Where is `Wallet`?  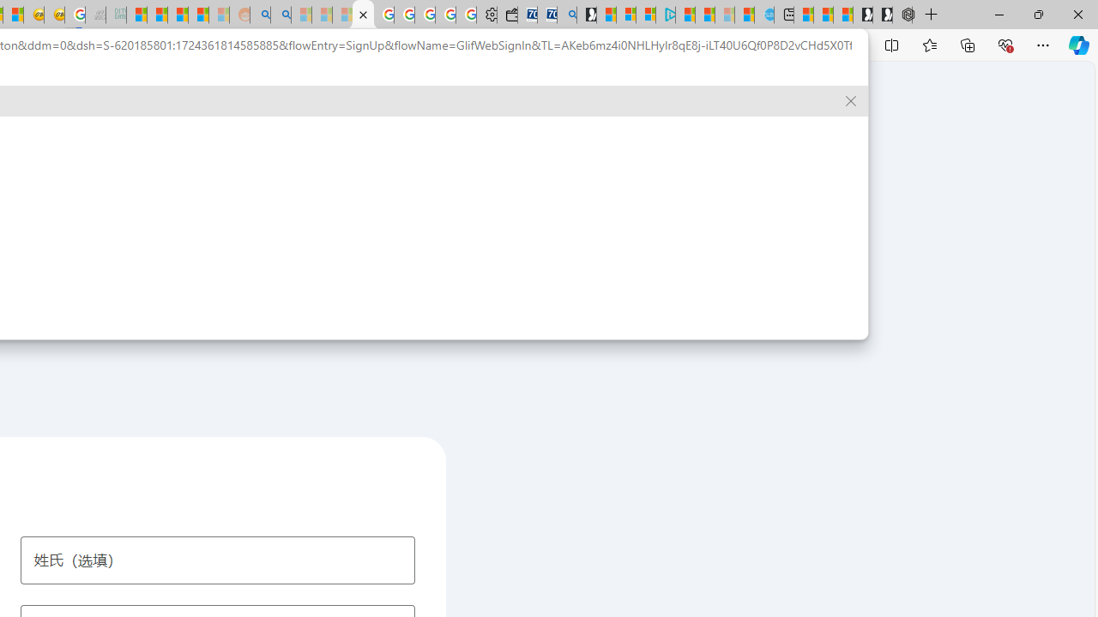
Wallet is located at coordinates (506, 15).